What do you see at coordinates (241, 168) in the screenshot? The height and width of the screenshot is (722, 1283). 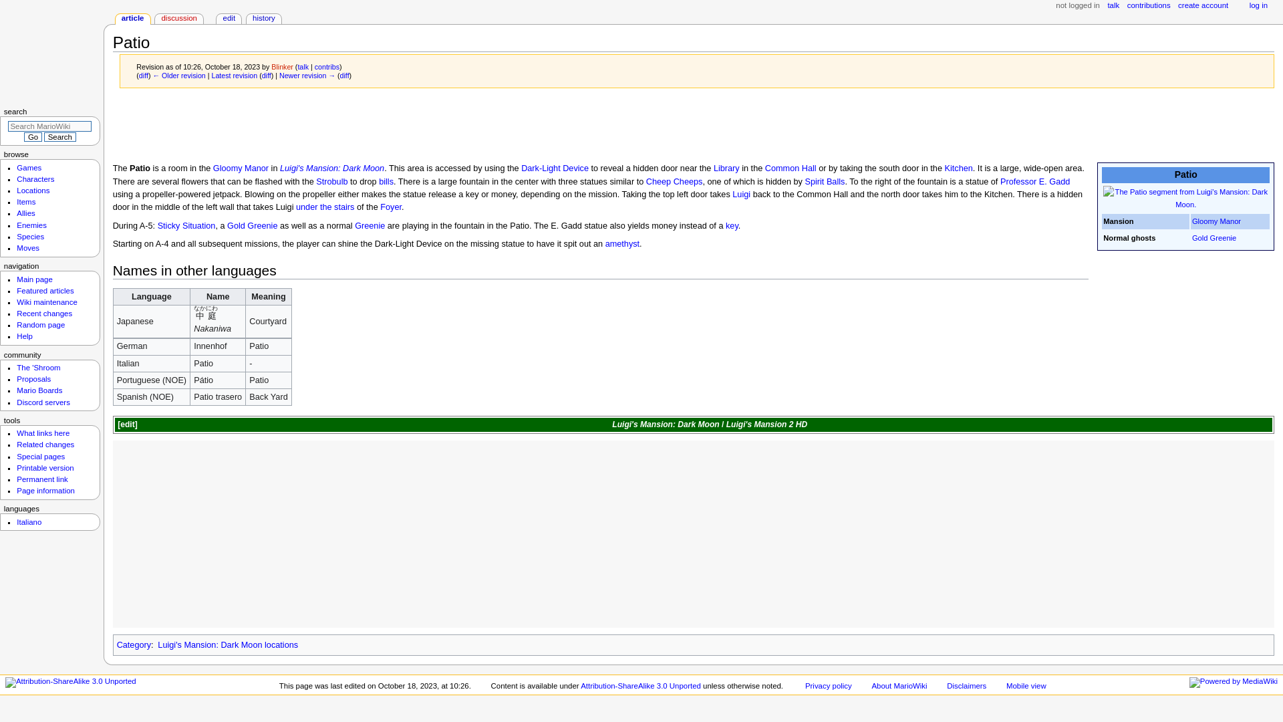 I see `Gloomy Manor` at bounding box center [241, 168].